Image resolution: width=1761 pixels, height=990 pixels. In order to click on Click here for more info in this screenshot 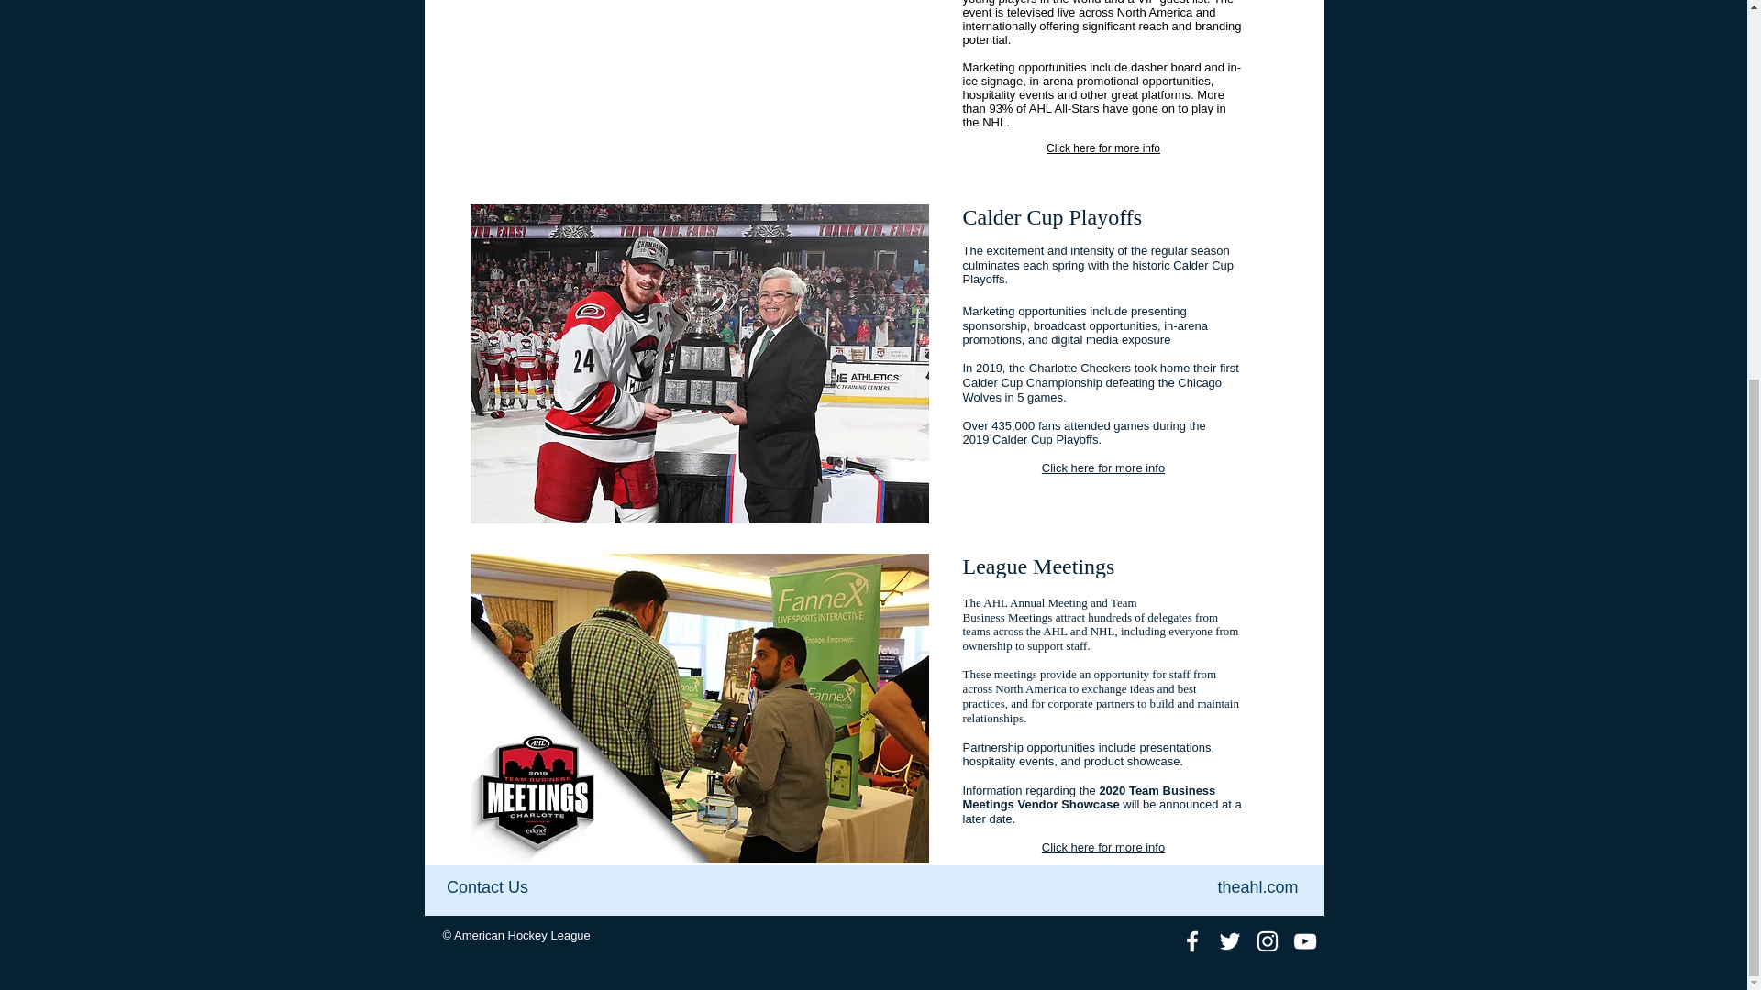, I will do `click(1102, 148)`.